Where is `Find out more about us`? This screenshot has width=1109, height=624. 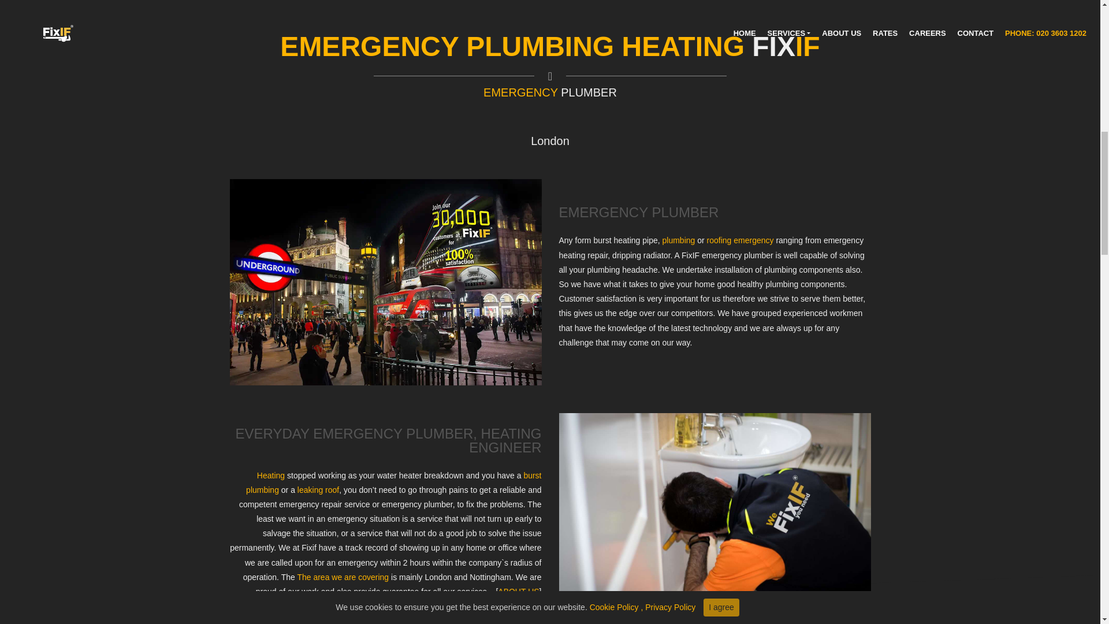 Find out more about us is located at coordinates (519, 592).